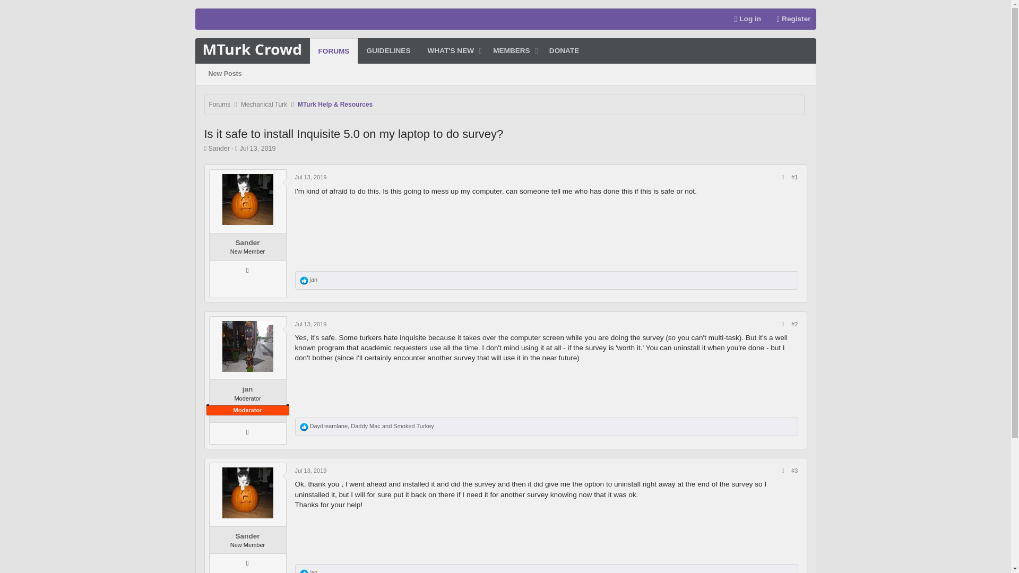 Image resolution: width=1019 pixels, height=573 pixels. I want to click on Forums, so click(220, 105).